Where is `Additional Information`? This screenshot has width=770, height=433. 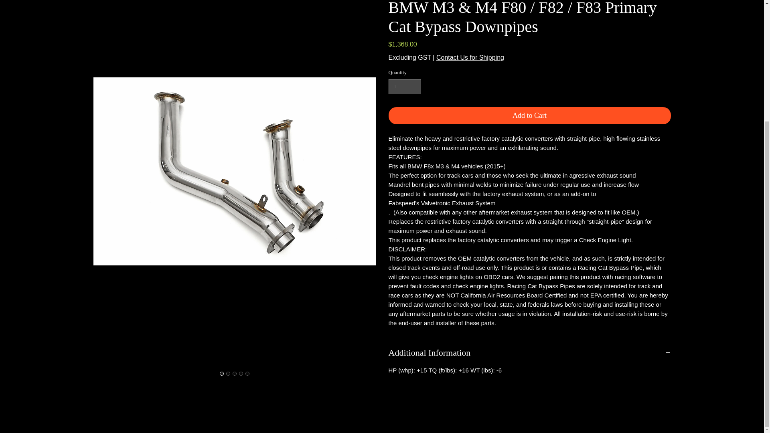 Additional Information is located at coordinates (529, 353).